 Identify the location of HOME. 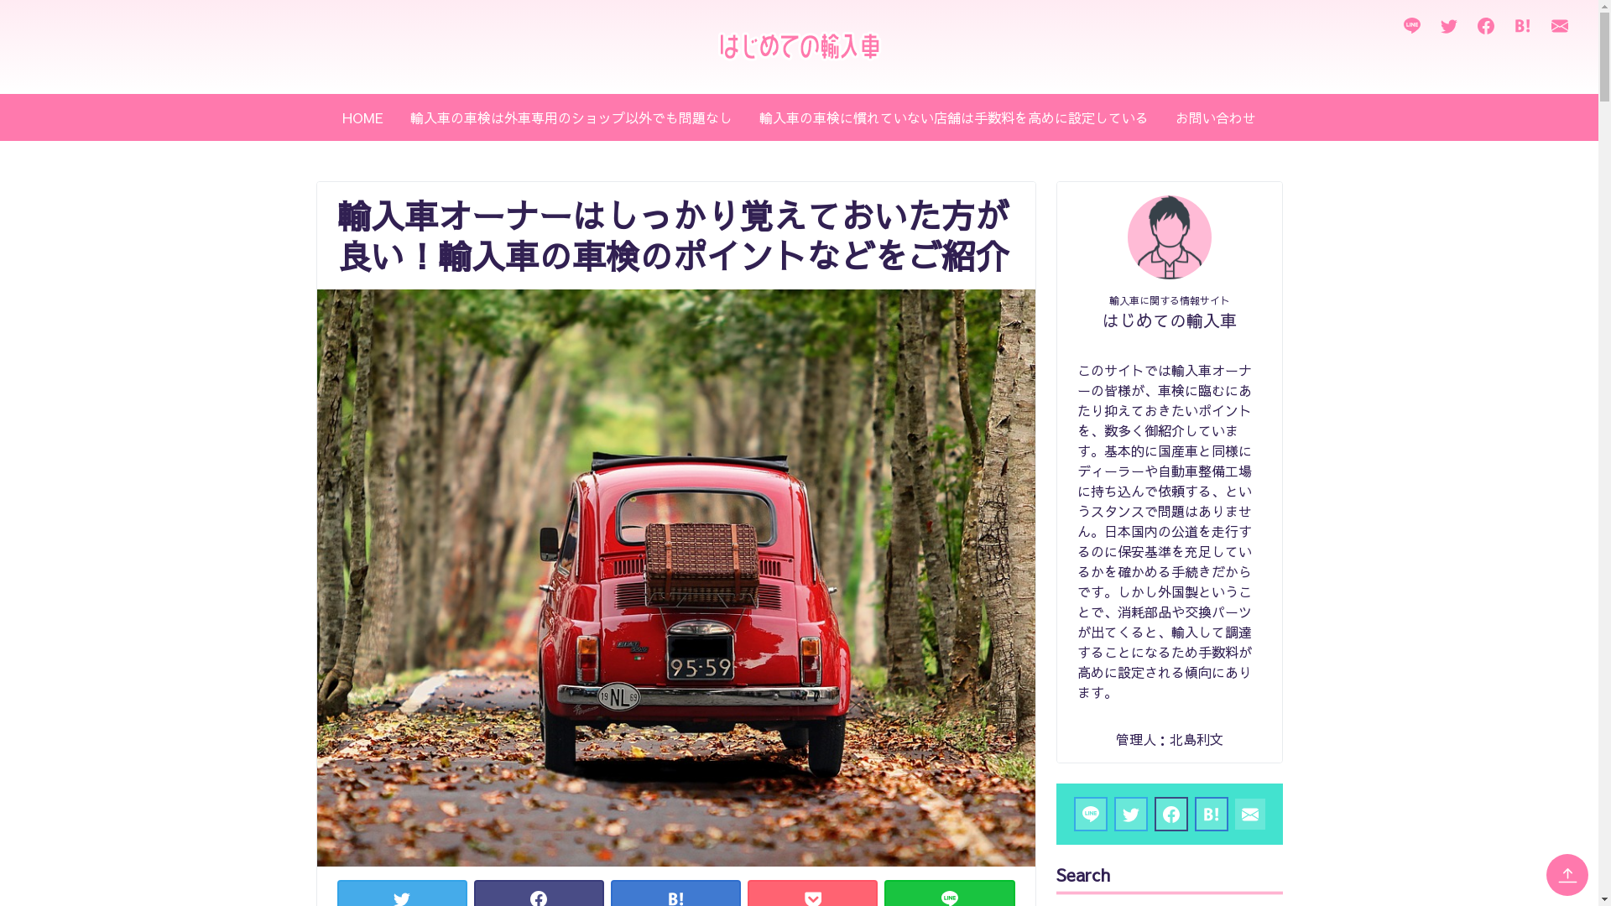
(362, 117).